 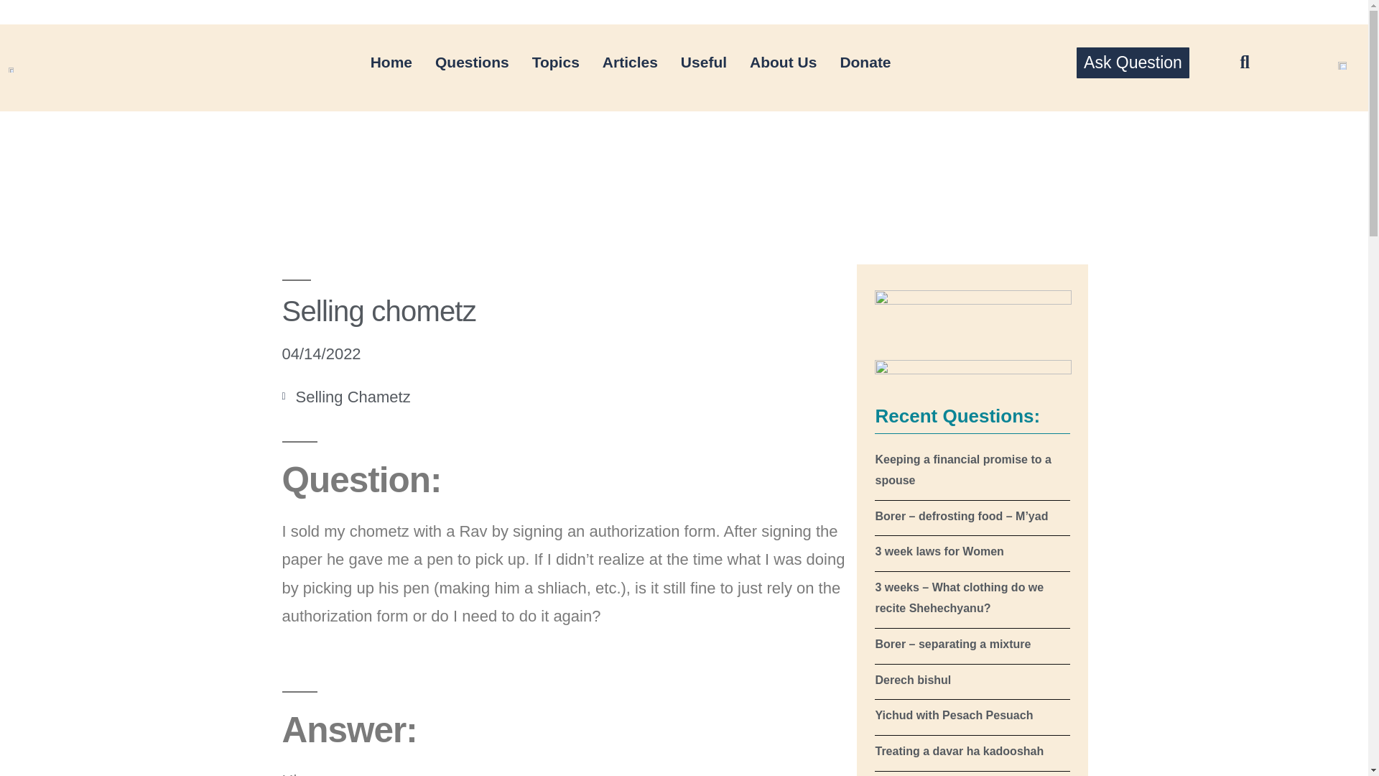 I want to click on Home, so click(x=391, y=62).